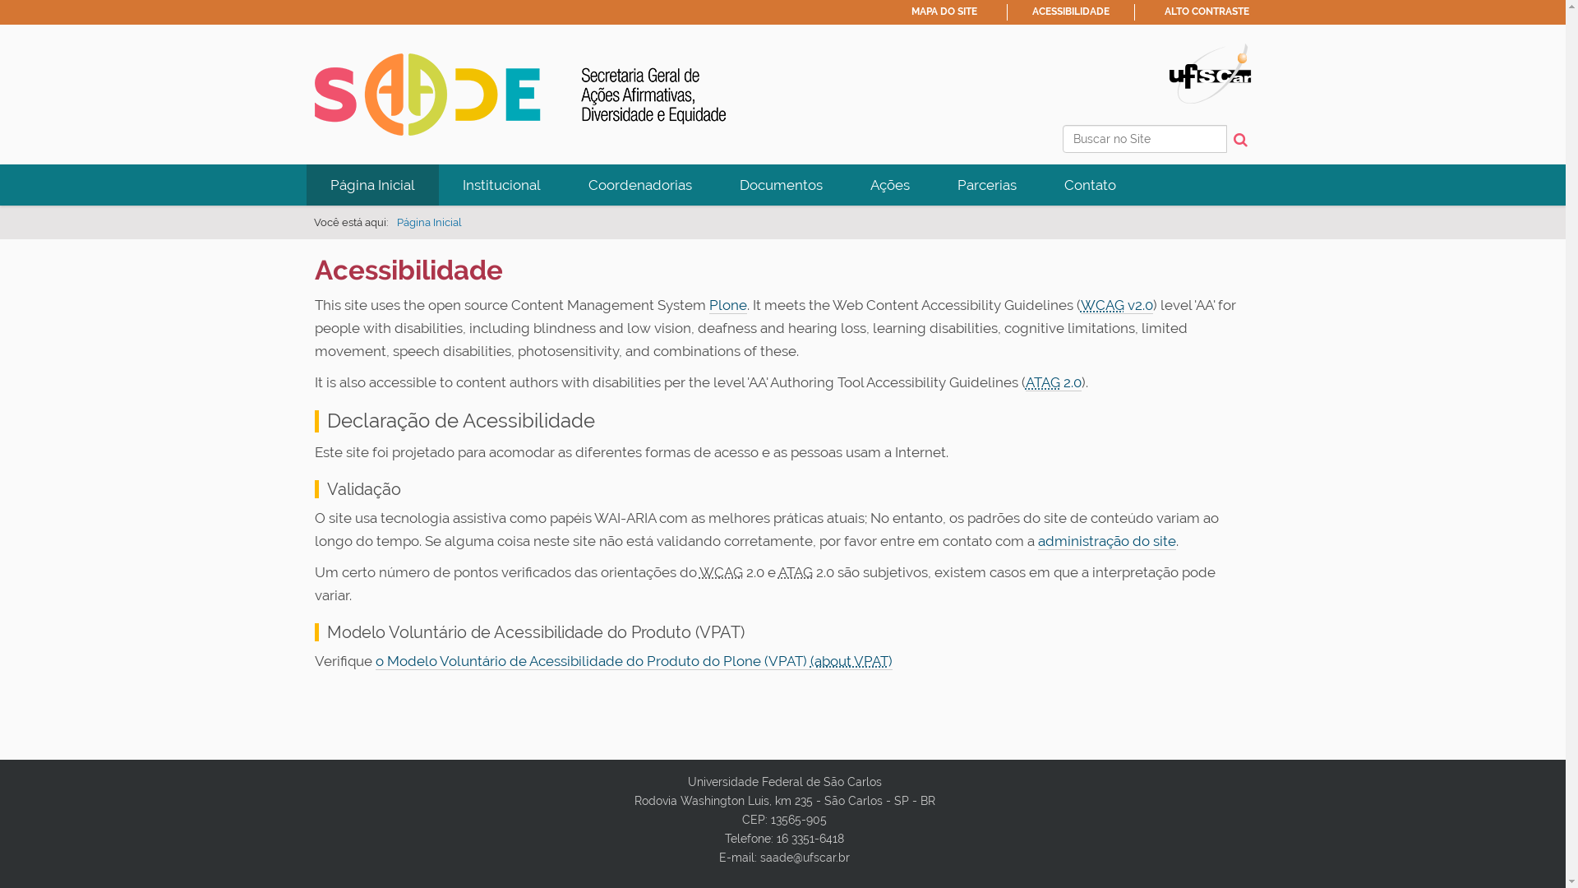 This screenshot has width=1578, height=888. What do you see at coordinates (1090, 185) in the screenshot?
I see `Contato` at bounding box center [1090, 185].